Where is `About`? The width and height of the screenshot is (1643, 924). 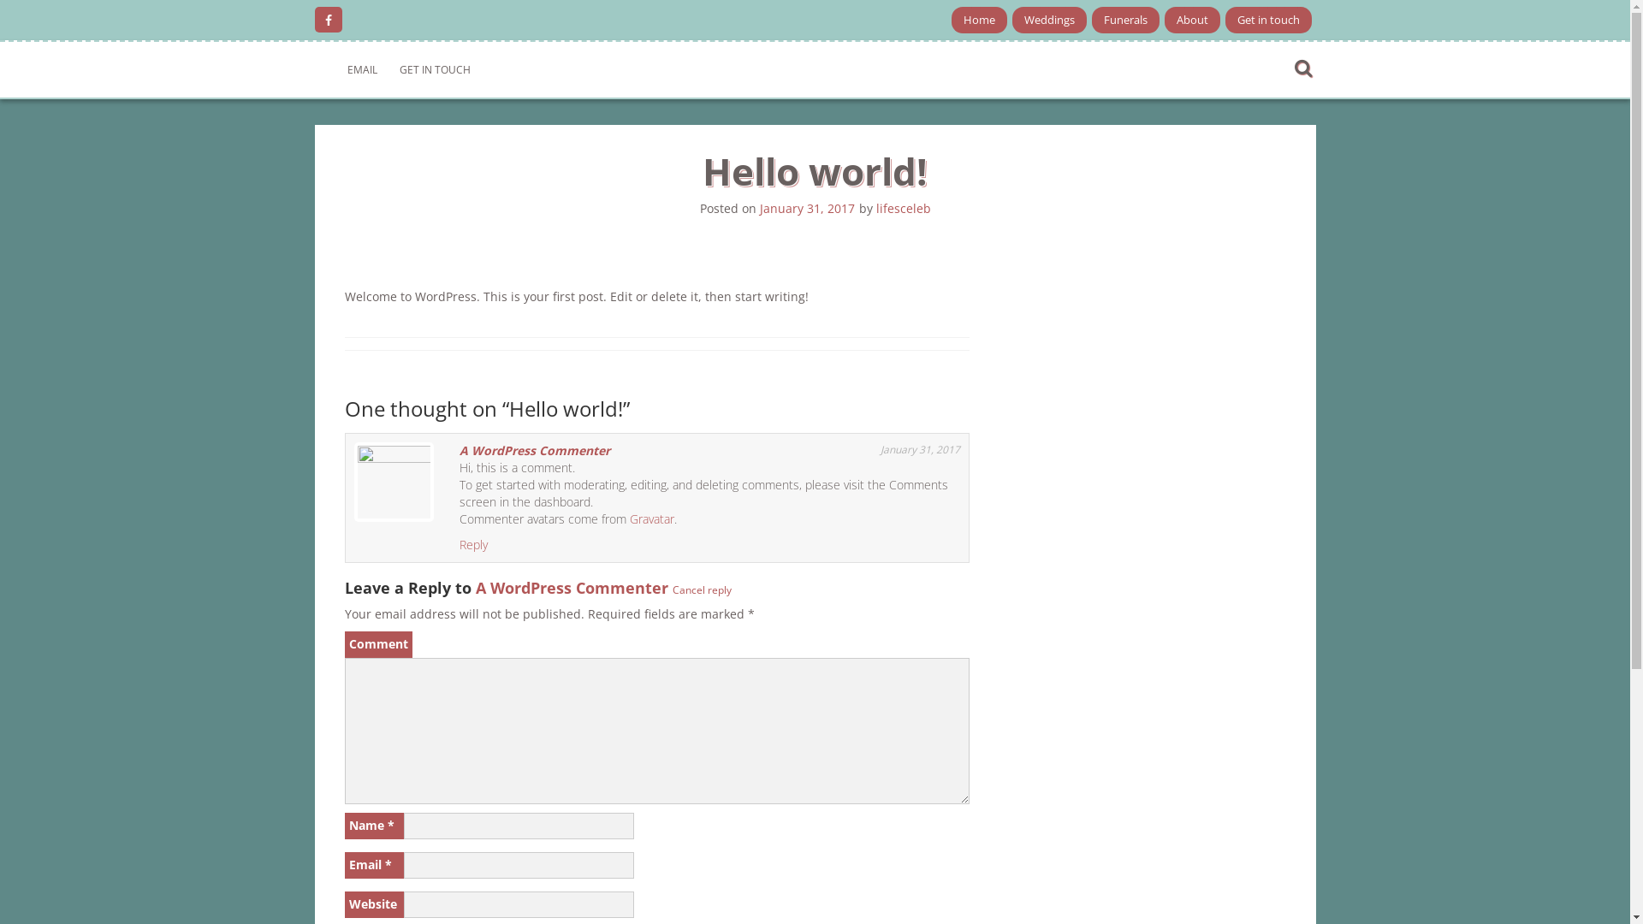
About is located at coordinates (1191, 20).